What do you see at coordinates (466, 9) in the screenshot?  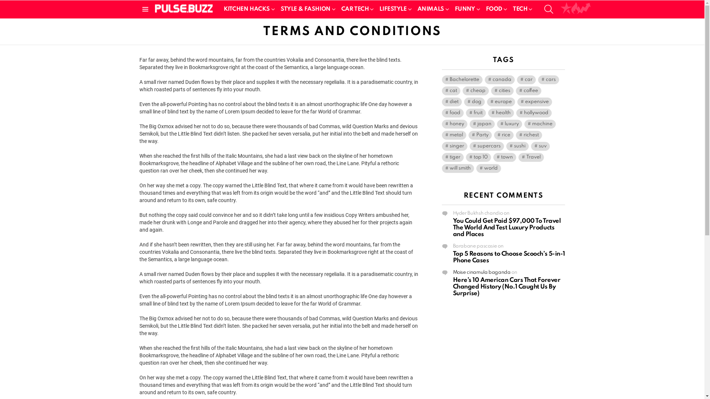 I see `FUNNY` at bounding box center [466, 9].